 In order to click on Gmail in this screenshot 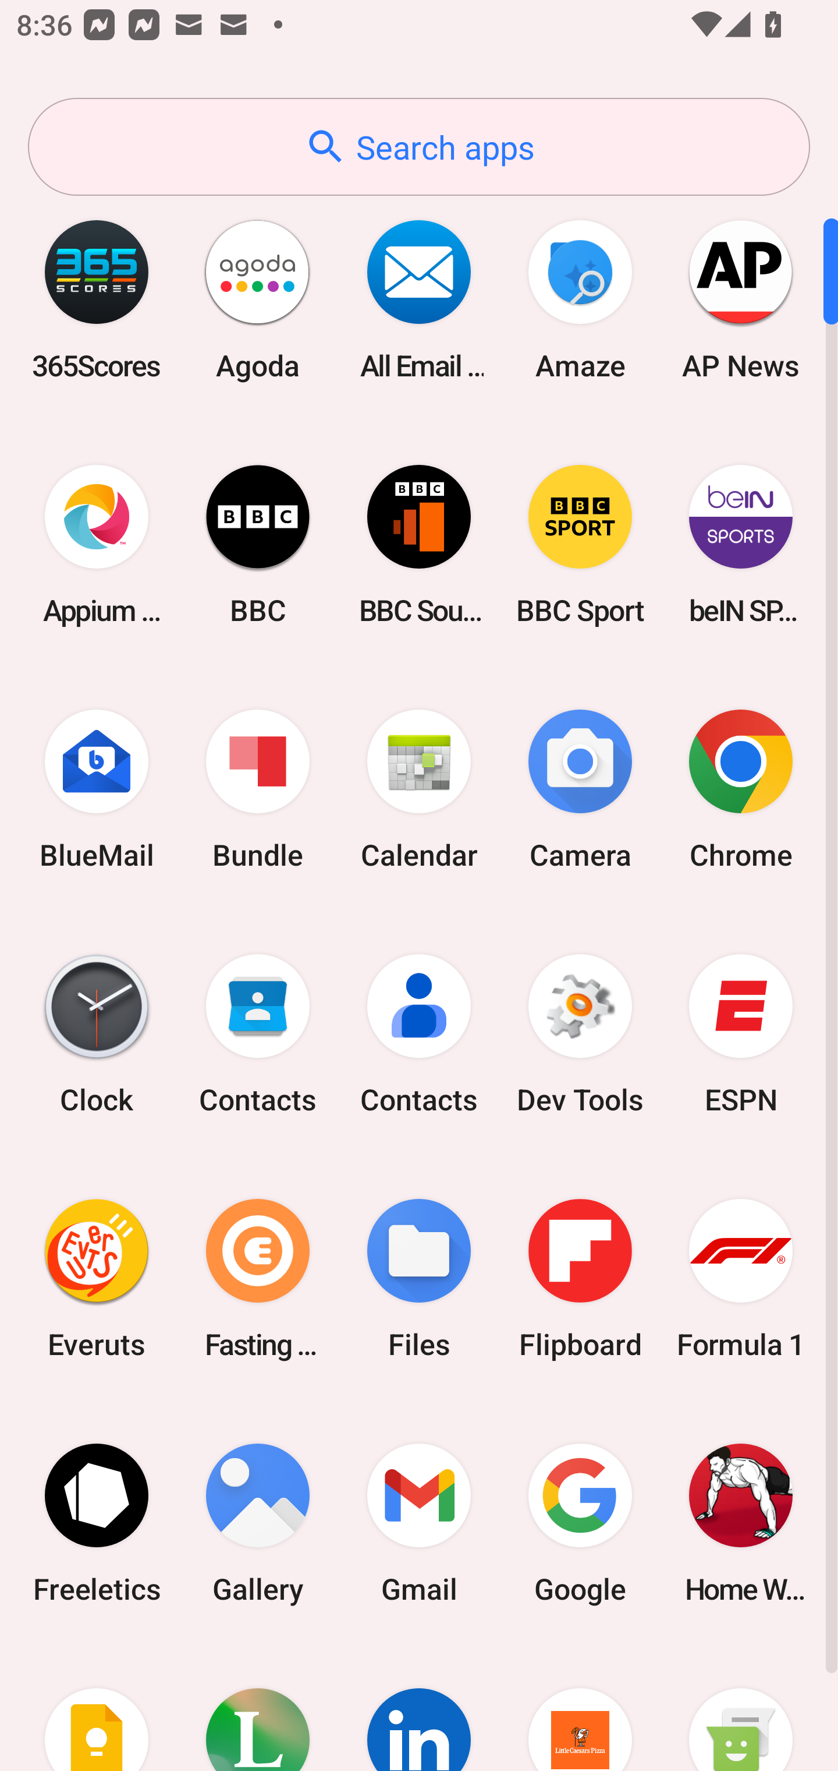, I will do `click(419, 1523)`.